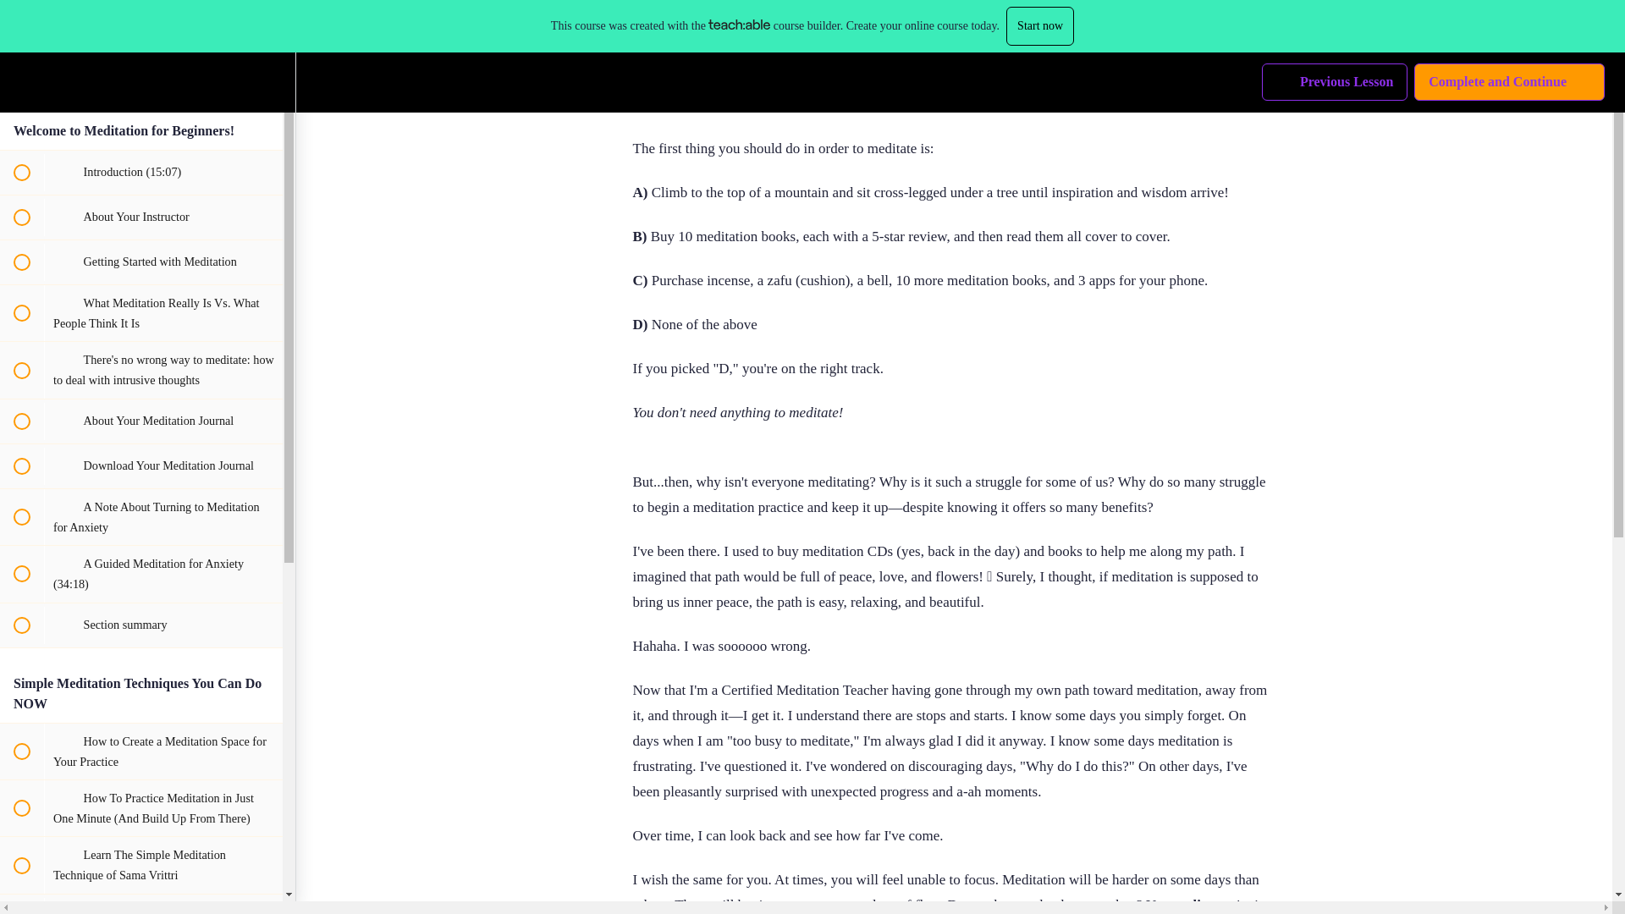  I want to click on   Previous Lesson, so click(1334, 29).